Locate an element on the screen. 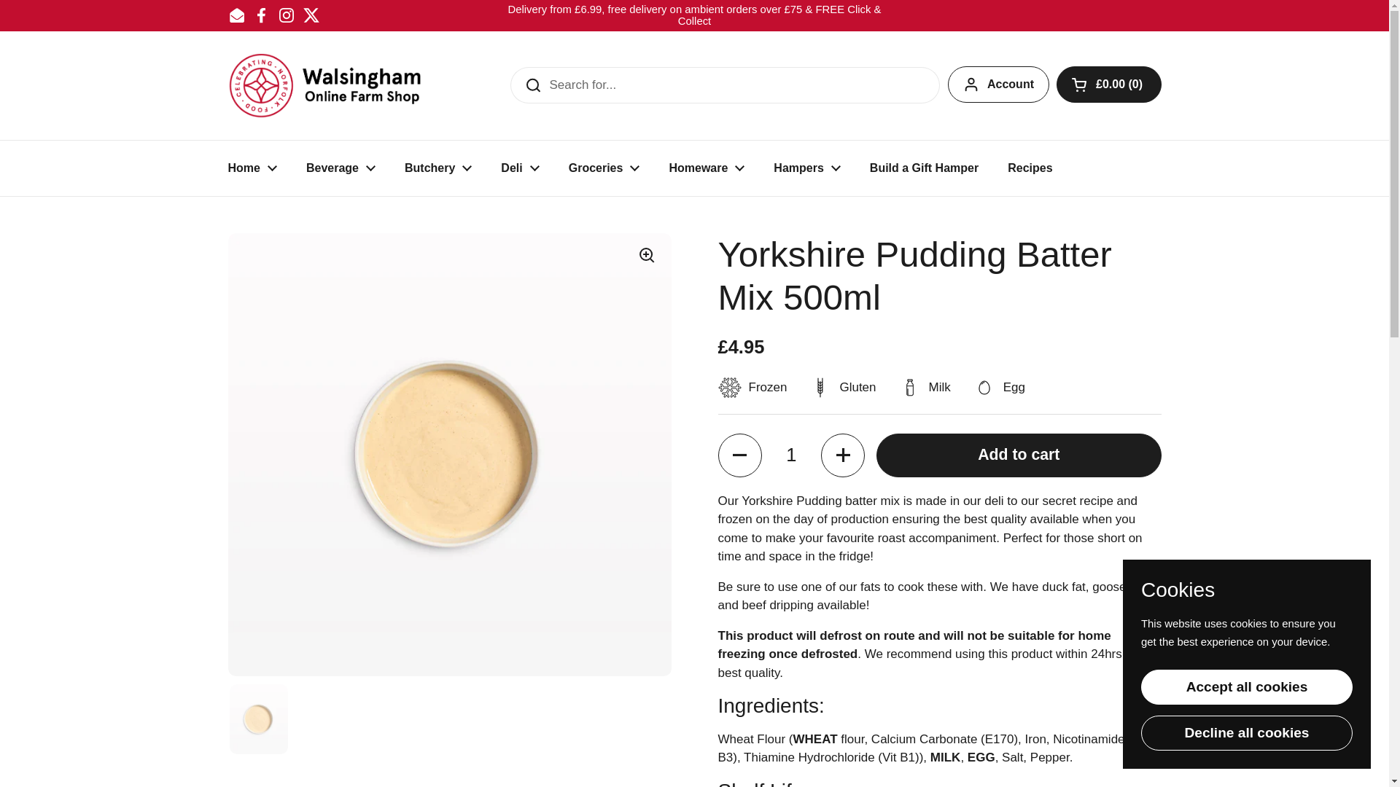  Deli is located at coordinates (519, 168).